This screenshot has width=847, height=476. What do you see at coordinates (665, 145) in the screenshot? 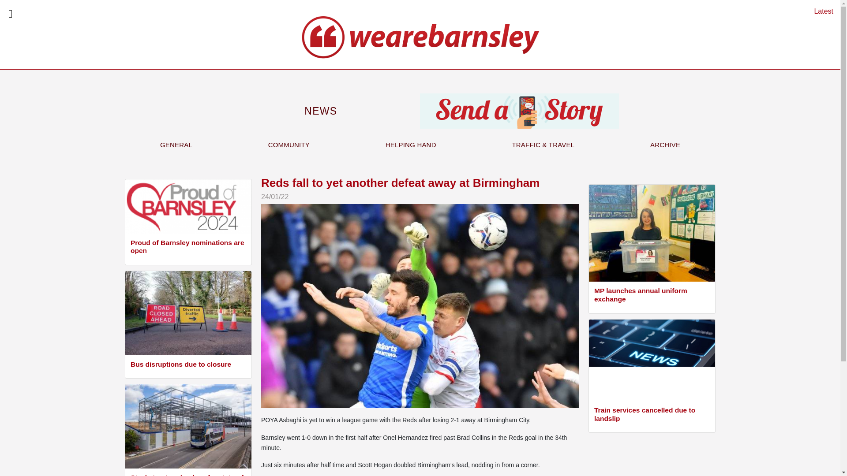
I see `ARCHIVE` at bounding box center [665, 145].